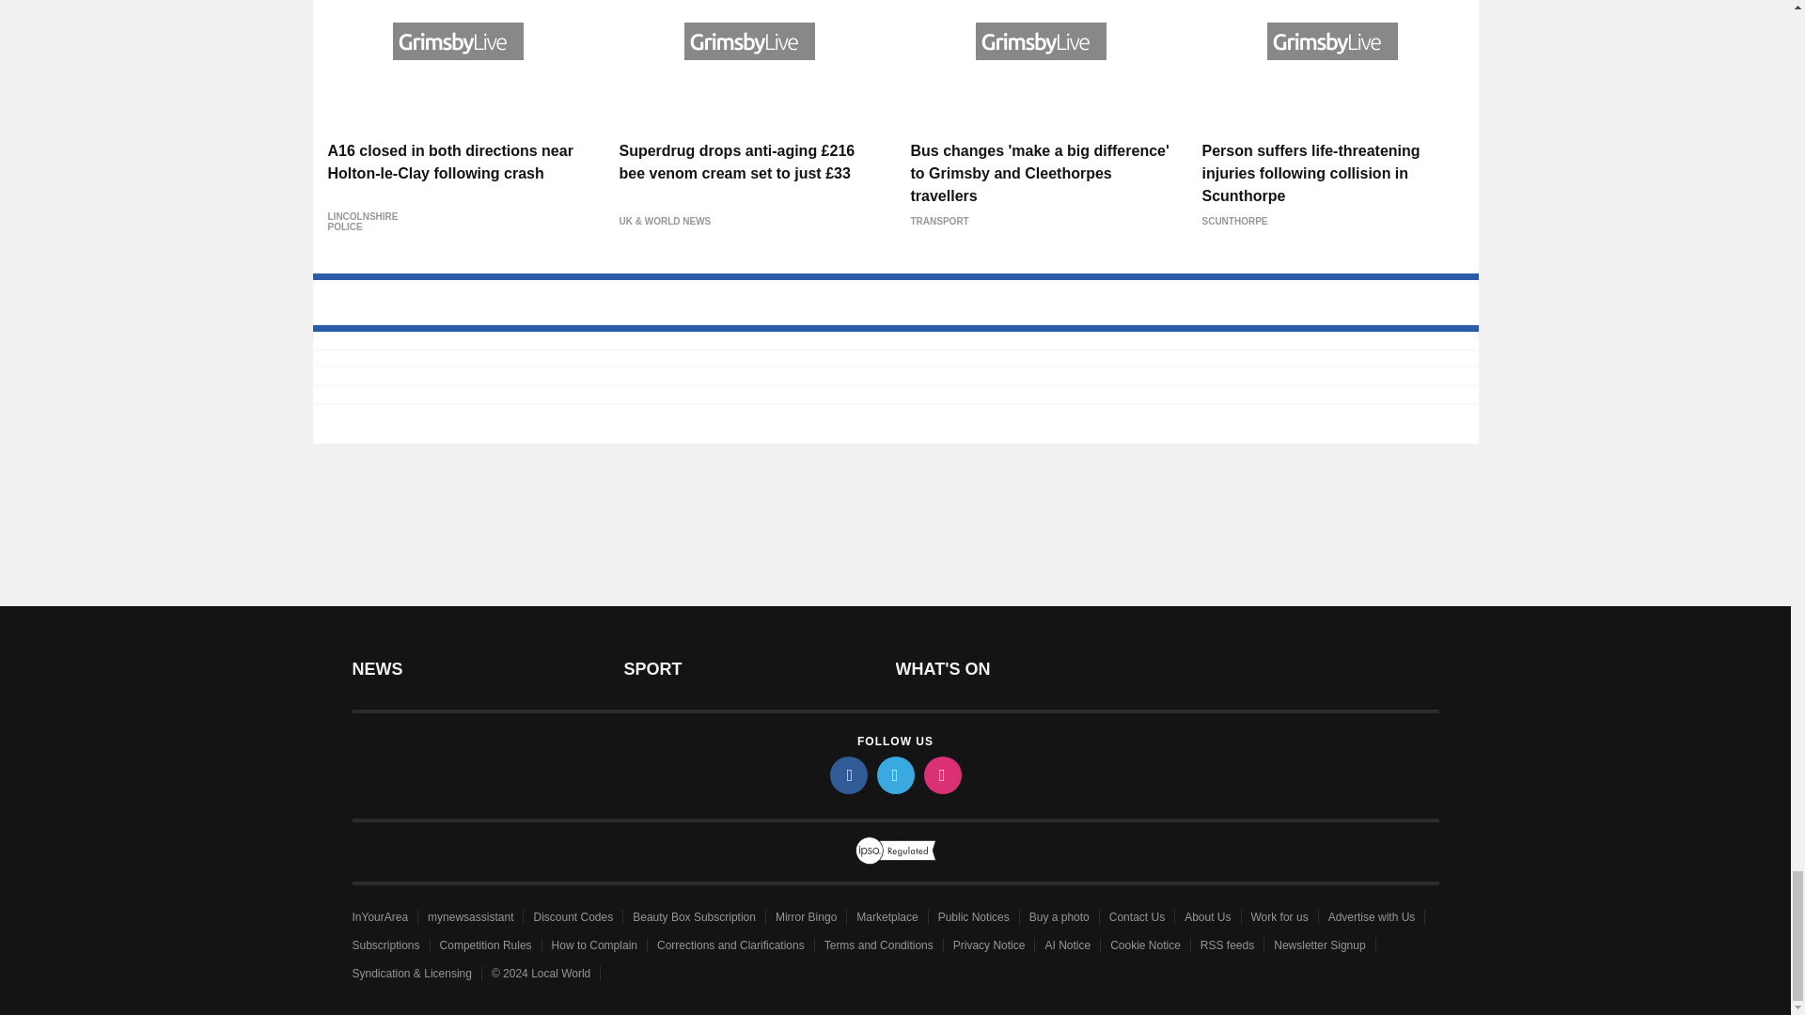 This screenshot has height=1015, width=1805. What do you see at coordinates (894, 774) in the screenshot?
I see `twitter` at bounding box center [894, 774].